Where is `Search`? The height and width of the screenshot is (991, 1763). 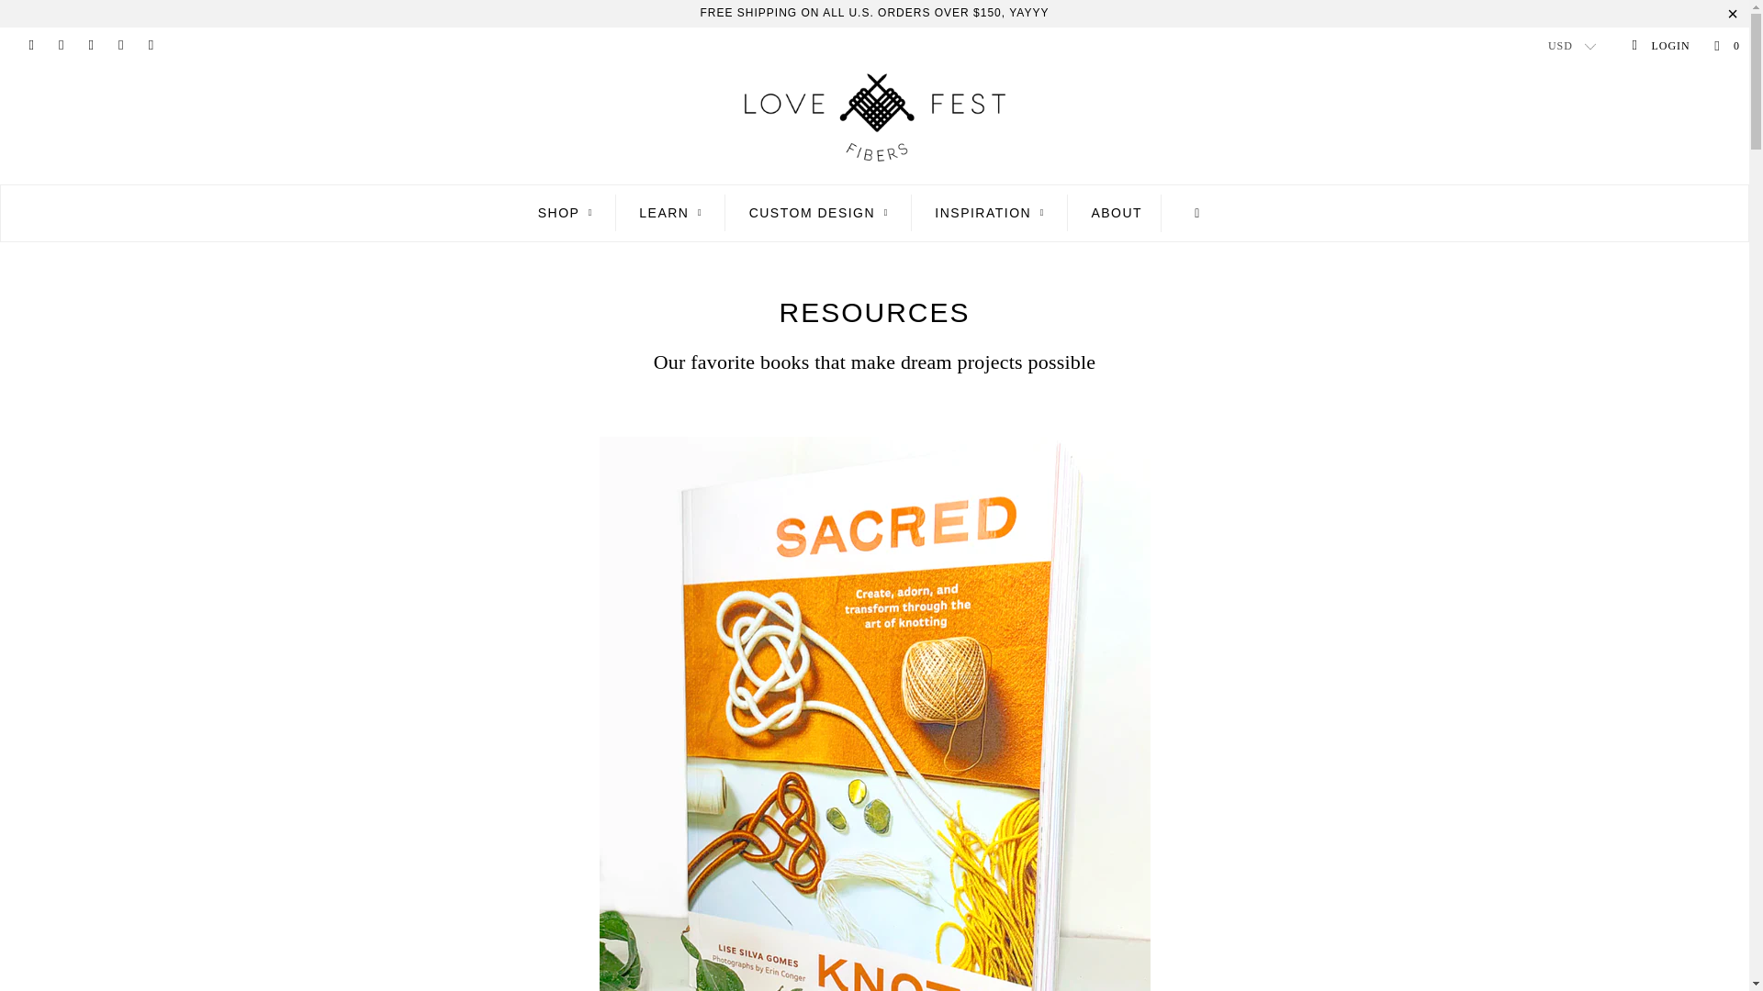 Search is located at coordinates (1197, 213).